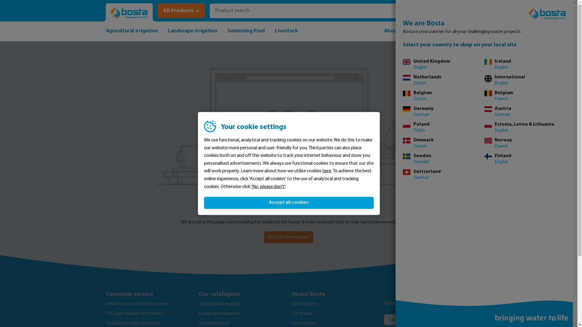  Describe the element at coordinates (444, 175) in the screenshot. I see `Switzerland
German` at that location.